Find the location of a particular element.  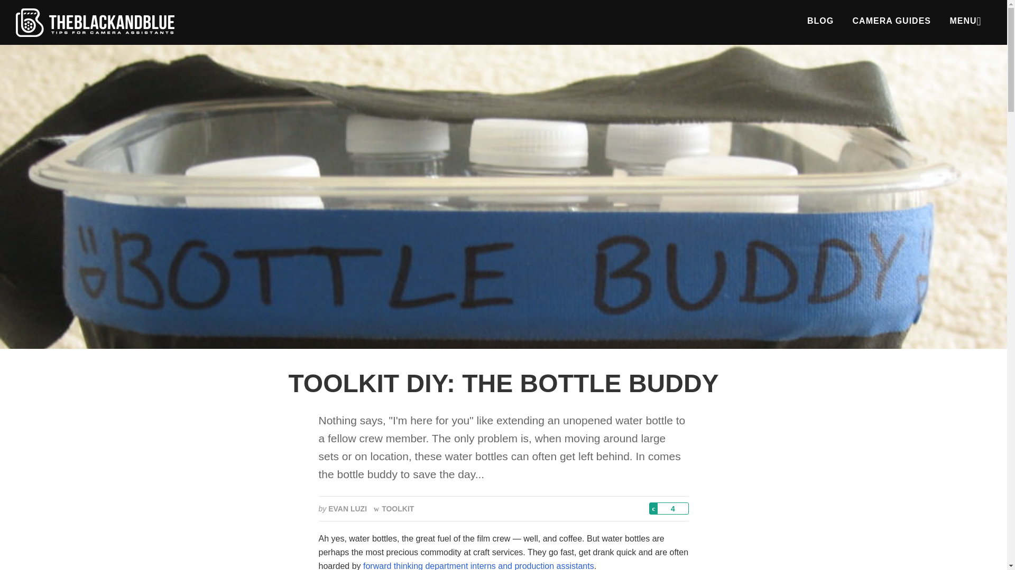

Digital Cinema Camera Pocket Guides is located at coordinates (891, 21).